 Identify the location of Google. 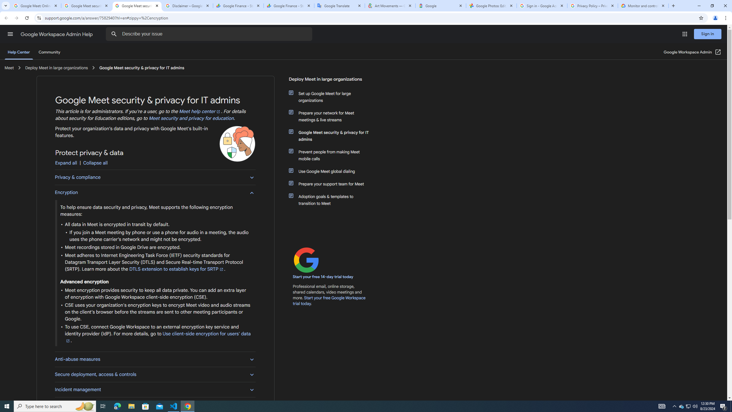
(440, 6).